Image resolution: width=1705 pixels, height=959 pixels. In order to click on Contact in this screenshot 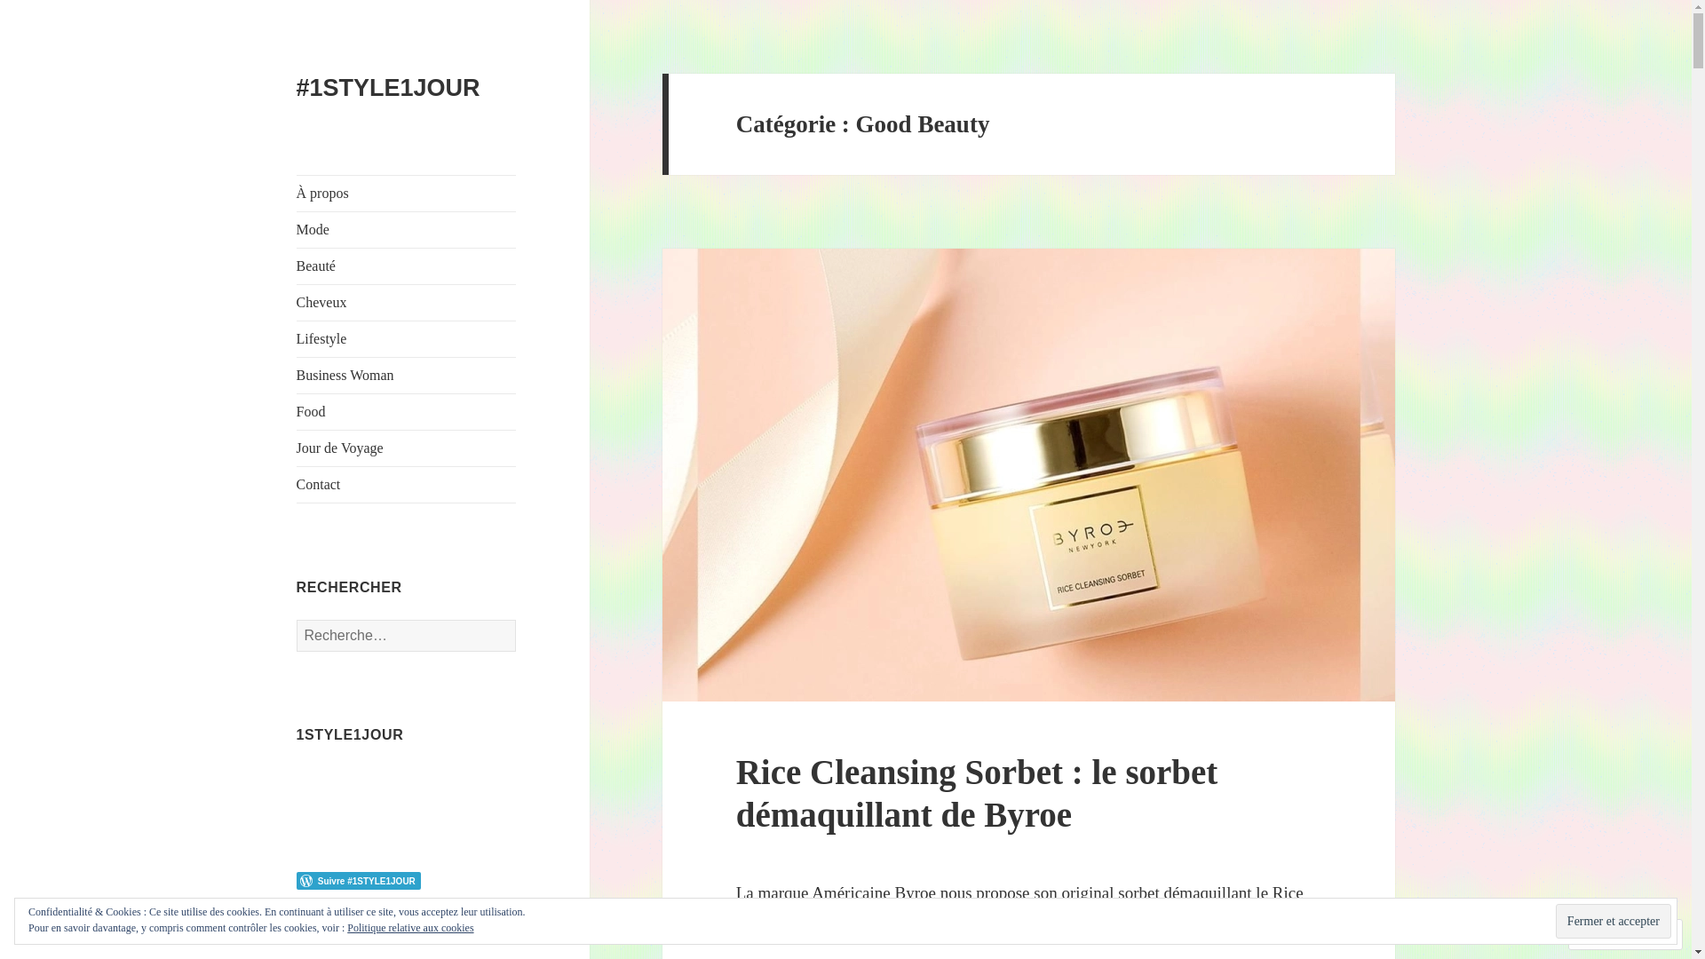, I will do `click(407, 485)`.